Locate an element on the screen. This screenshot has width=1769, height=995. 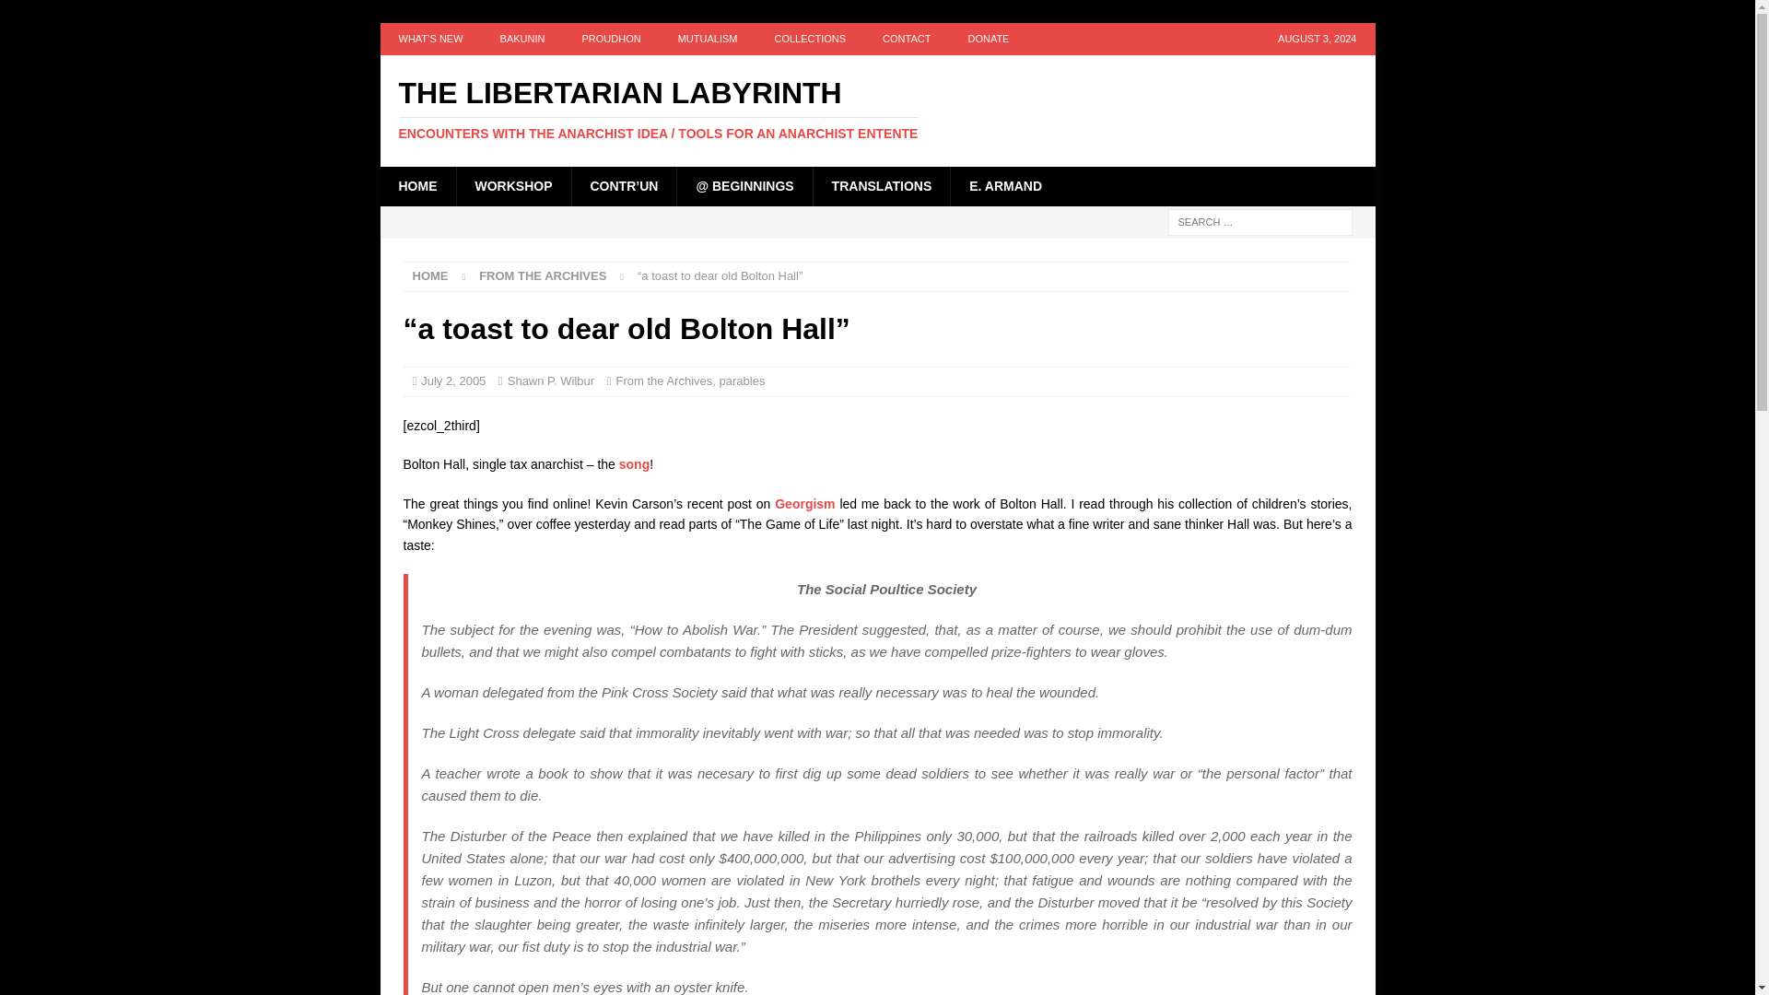
COLLECTIONS is located at coordinates (809, 39).